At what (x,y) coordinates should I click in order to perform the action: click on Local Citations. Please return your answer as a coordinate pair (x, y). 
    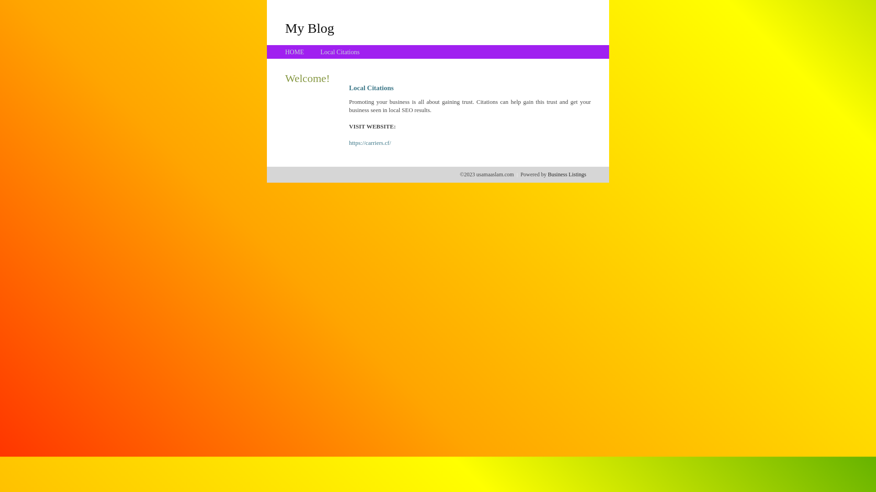
    Looking at the image, I should click on (340, 52).